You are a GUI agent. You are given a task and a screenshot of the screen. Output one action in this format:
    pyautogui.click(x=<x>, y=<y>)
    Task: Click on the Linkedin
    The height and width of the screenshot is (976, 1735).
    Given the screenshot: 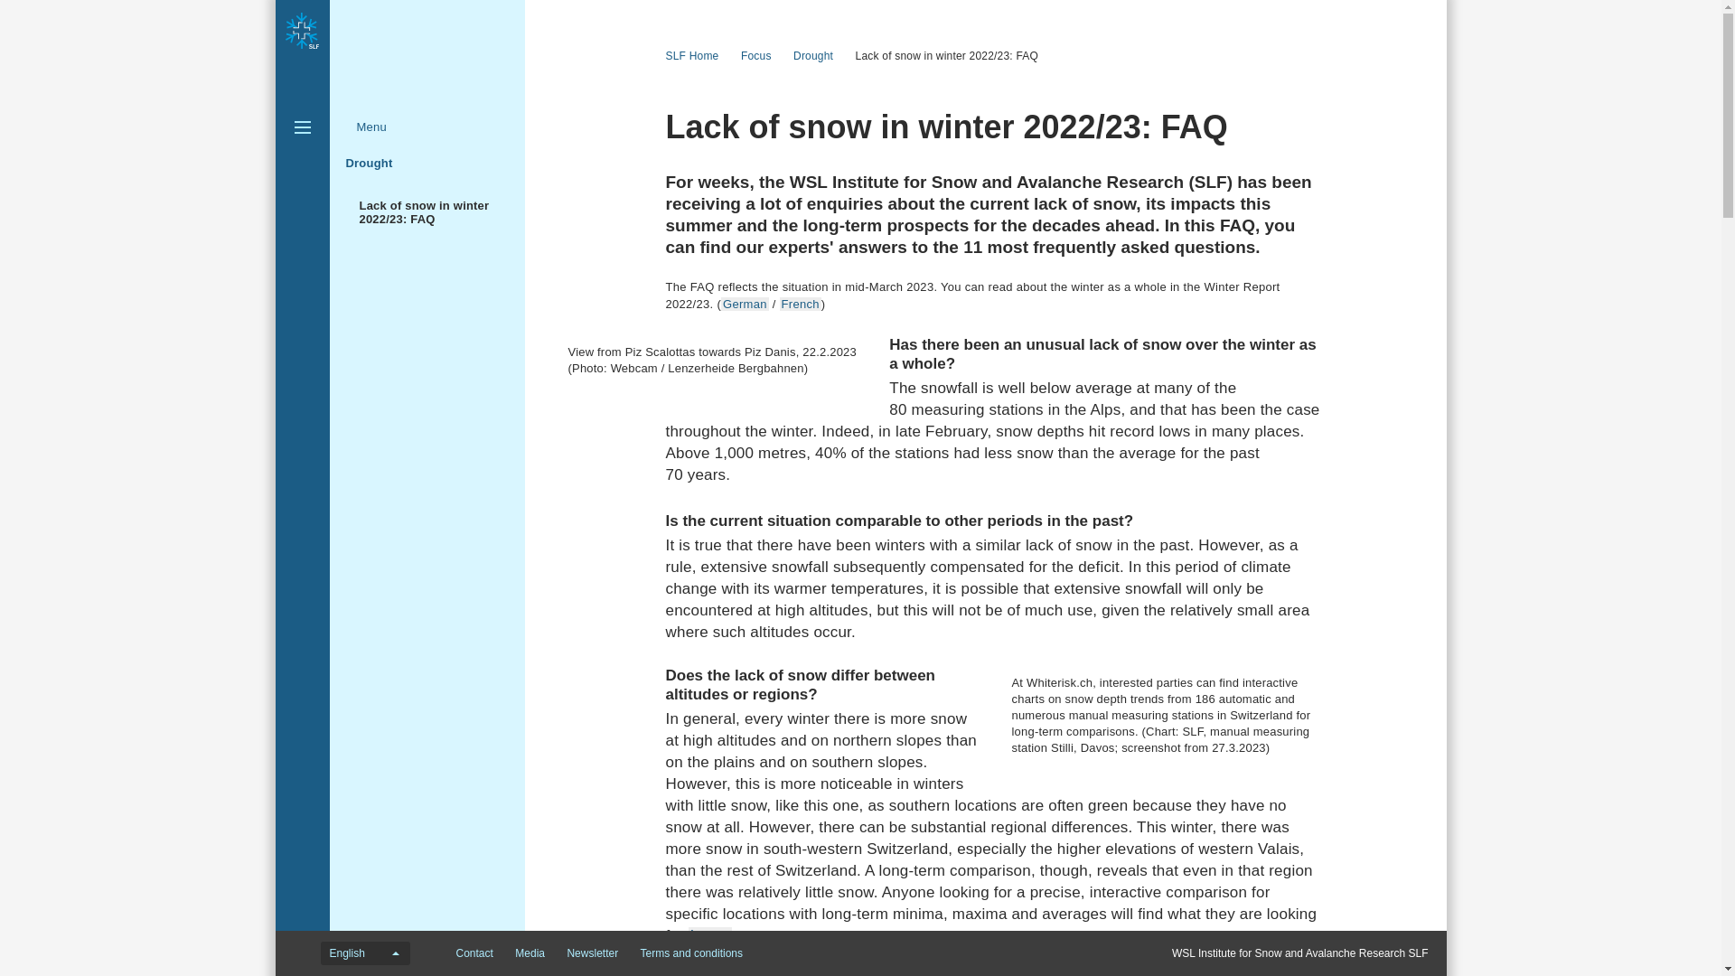 What is the action you would take?
    pyautogui.click(x=963, y=953)
    